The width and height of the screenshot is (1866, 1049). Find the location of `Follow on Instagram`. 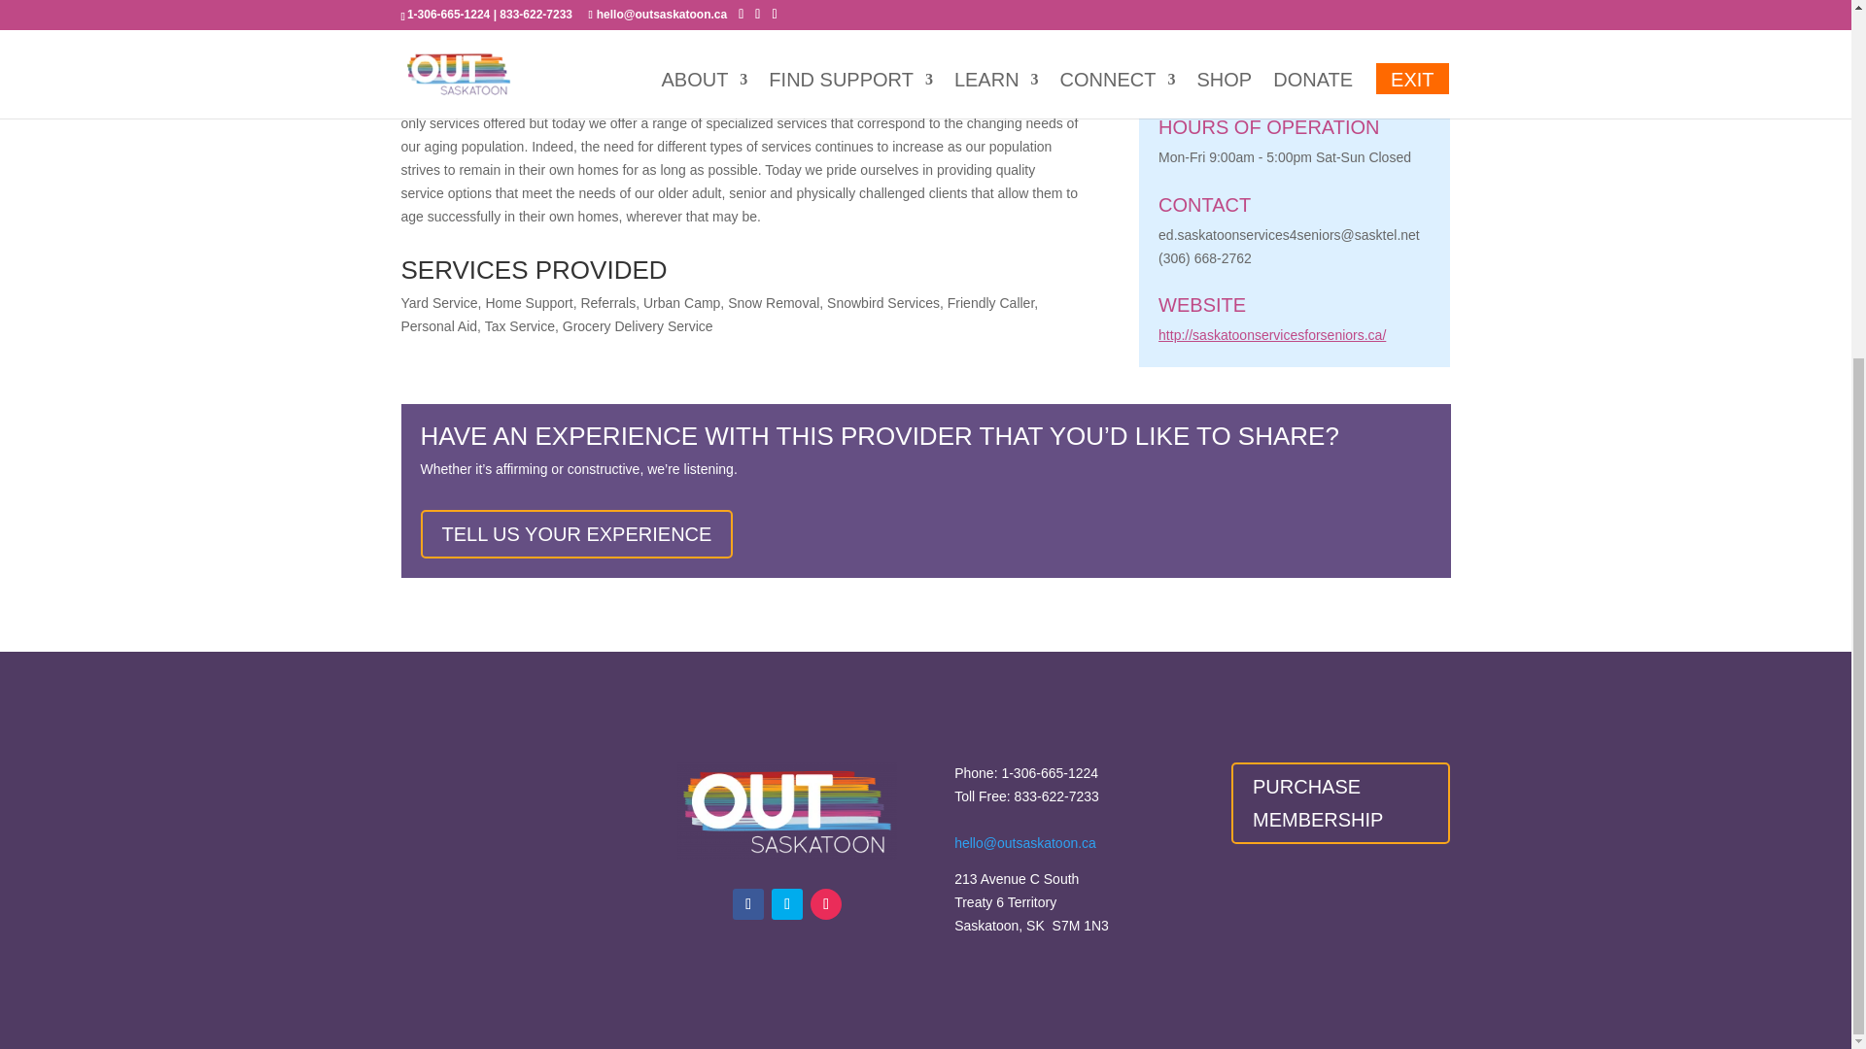

Follow on Instagram is located at coordinates (825, 903).